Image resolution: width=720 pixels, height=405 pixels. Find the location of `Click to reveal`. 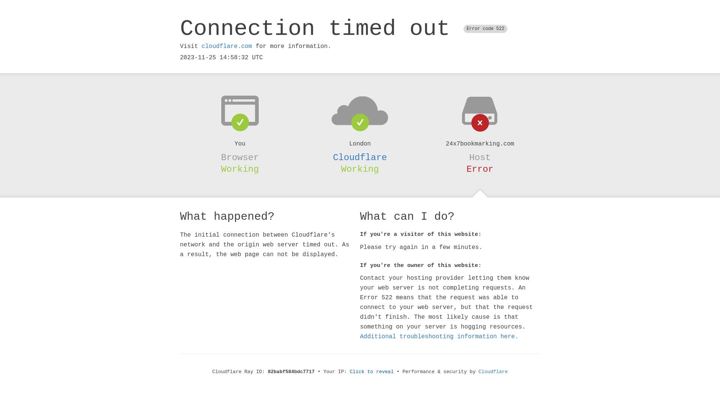

Click to reveal is located at coordinates (372, 372).